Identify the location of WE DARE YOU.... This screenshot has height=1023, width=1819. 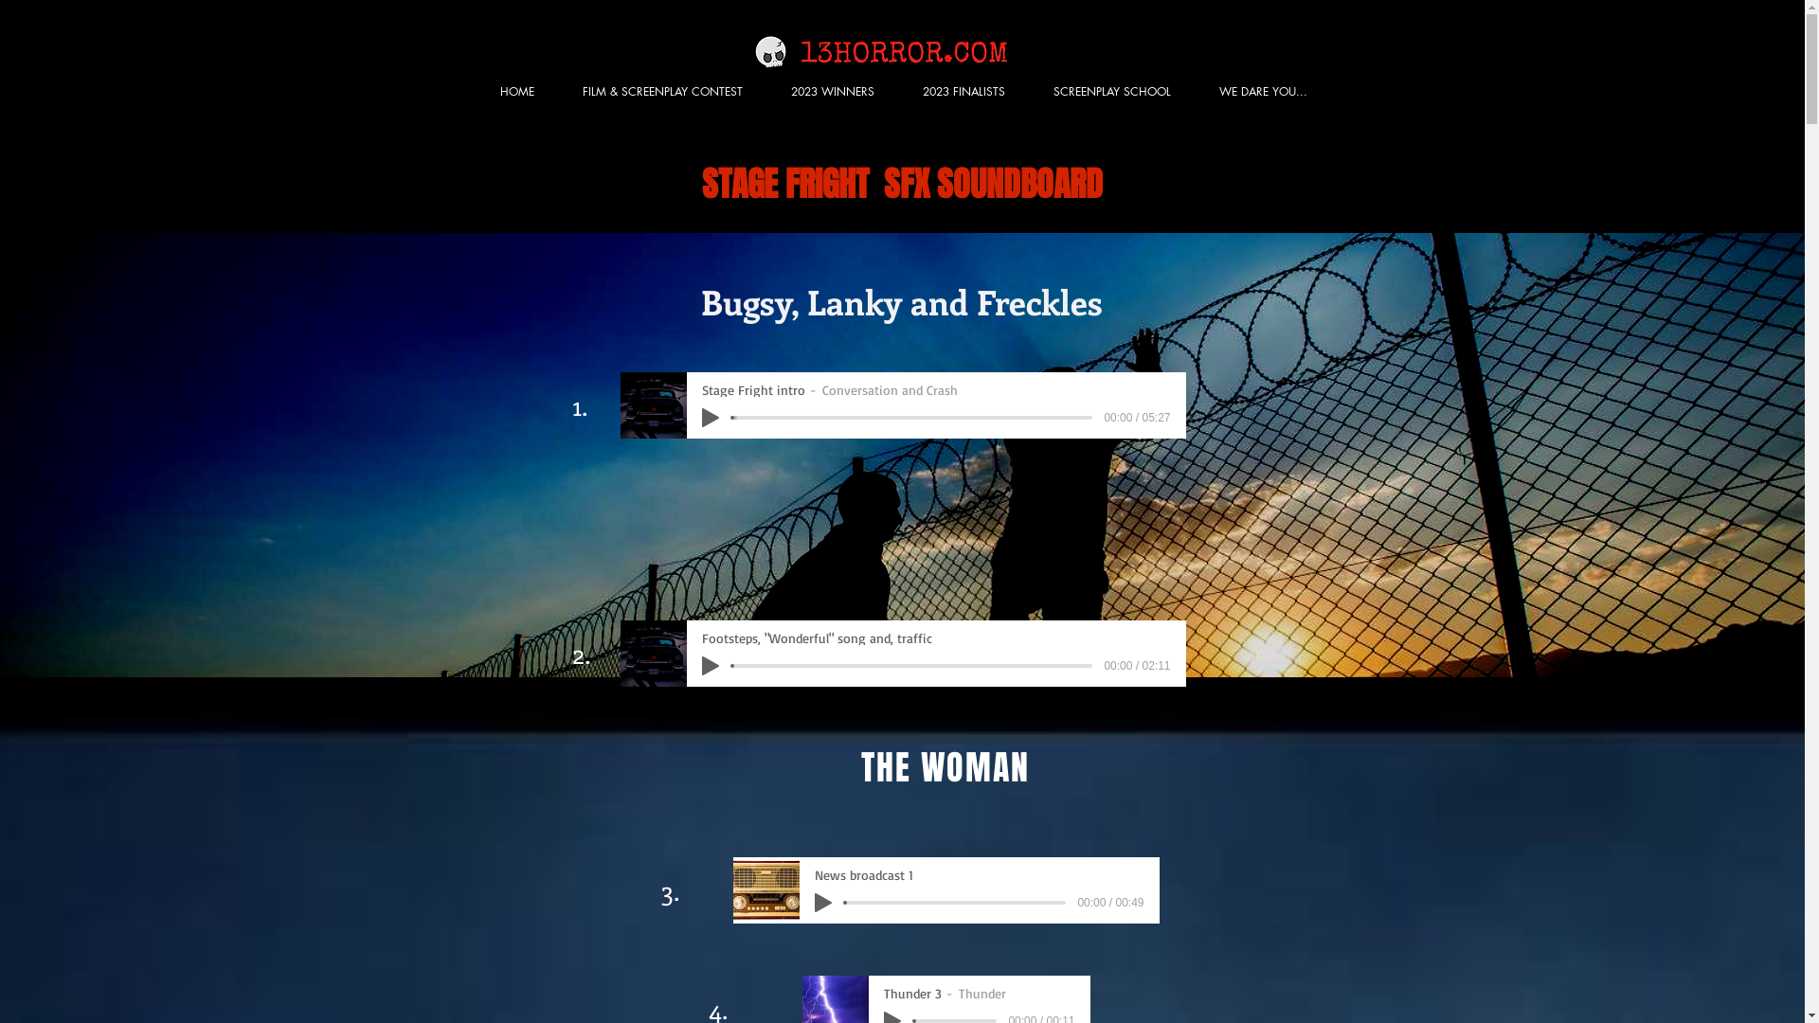
(1264, 91).